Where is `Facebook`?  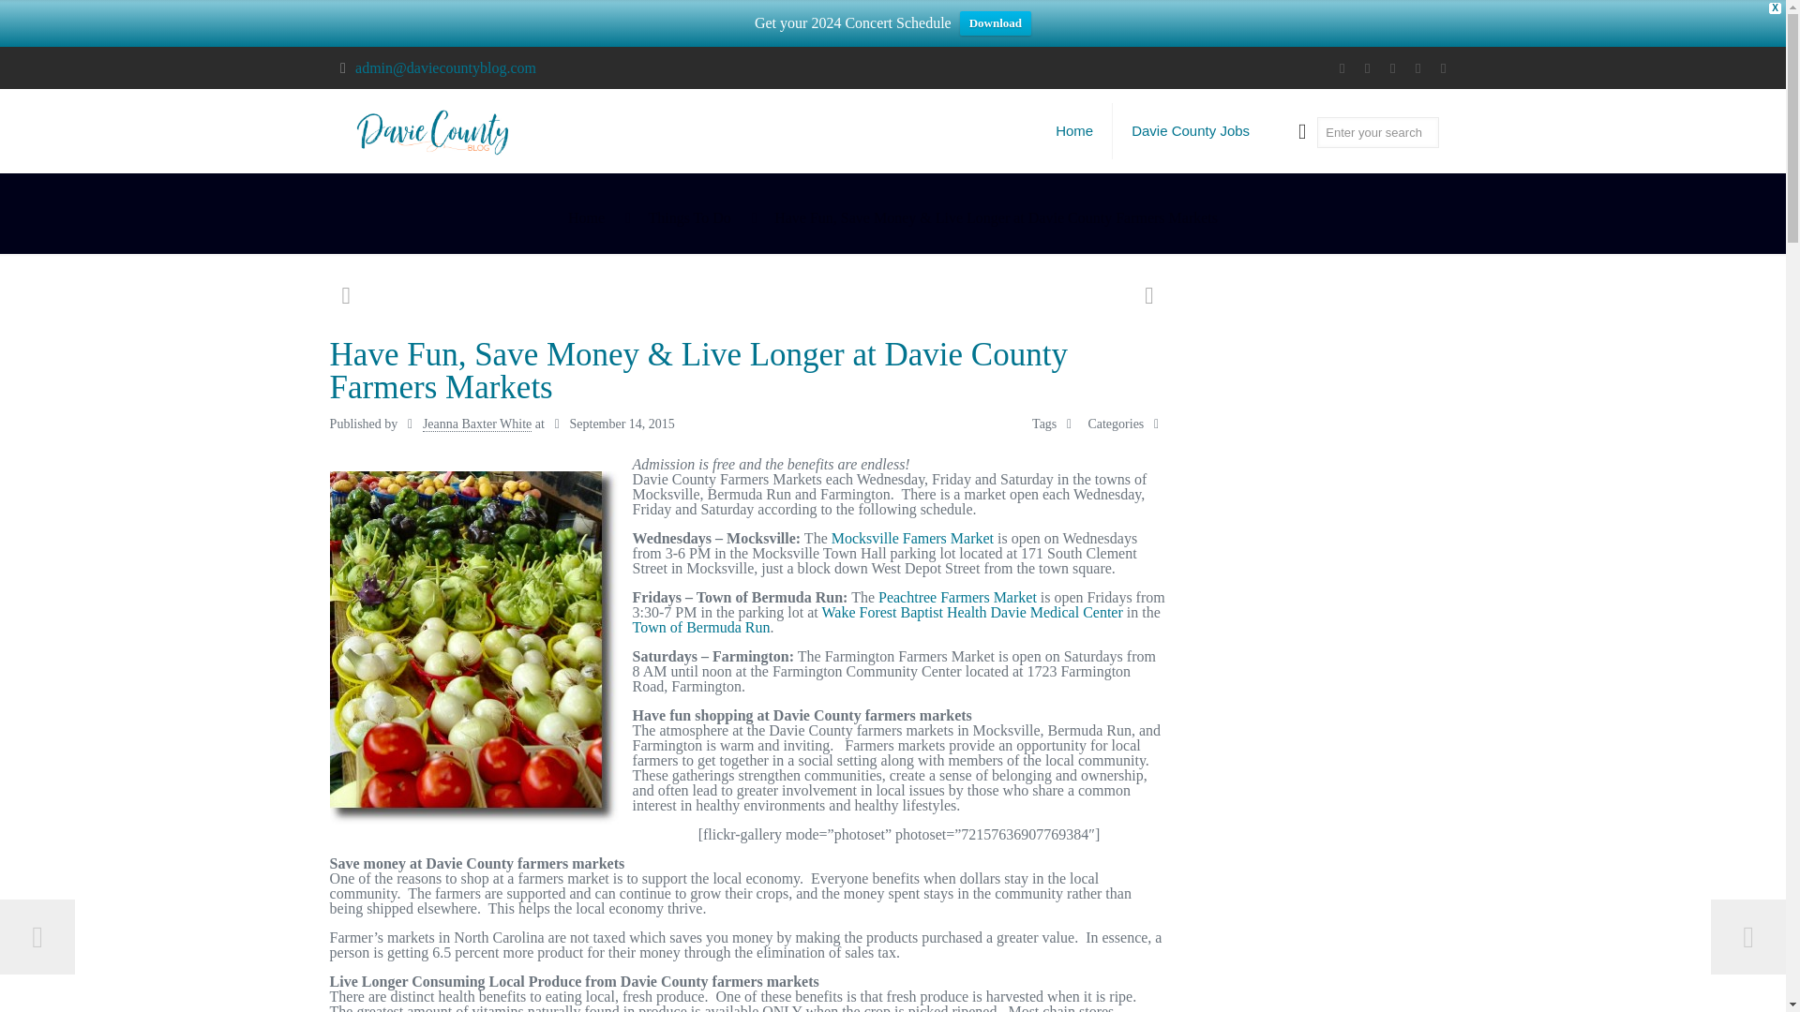
Facebook is located at coordinates (1341, 67).